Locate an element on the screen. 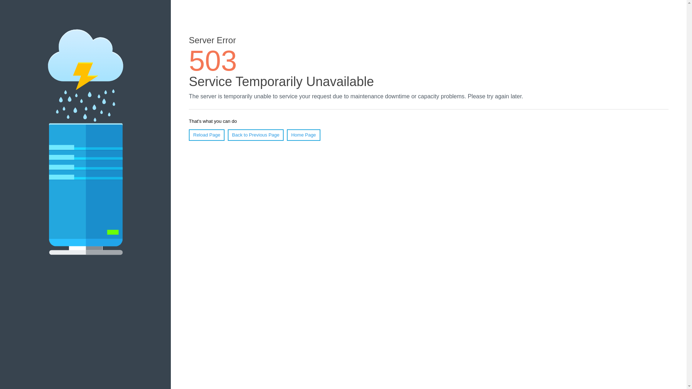 This screenshot has height=389, width=692. Home Page is located at coordinates (303, 135).